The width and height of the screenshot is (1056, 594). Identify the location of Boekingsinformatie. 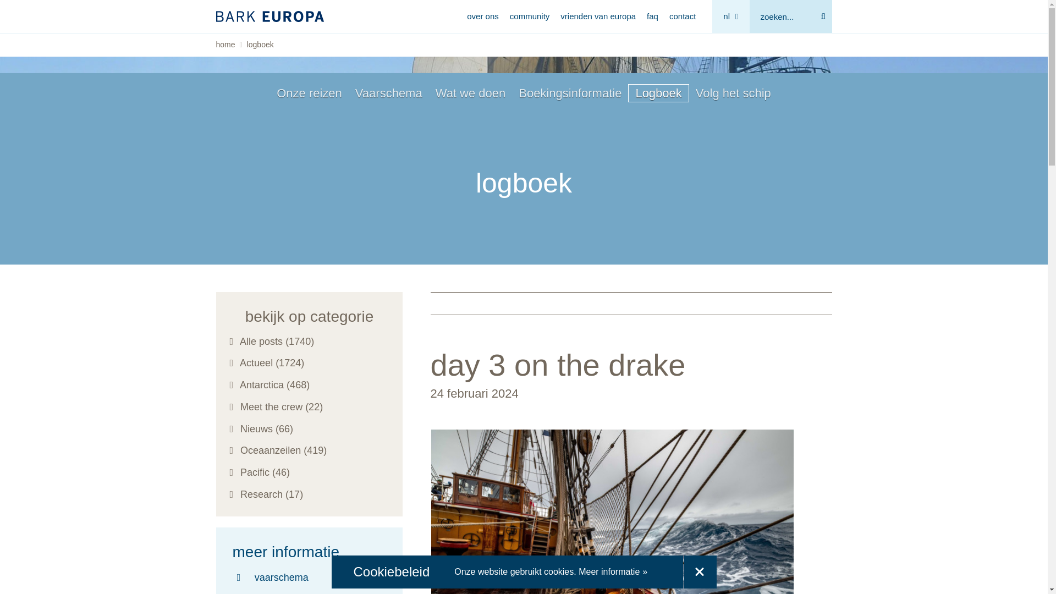
(570, 92).